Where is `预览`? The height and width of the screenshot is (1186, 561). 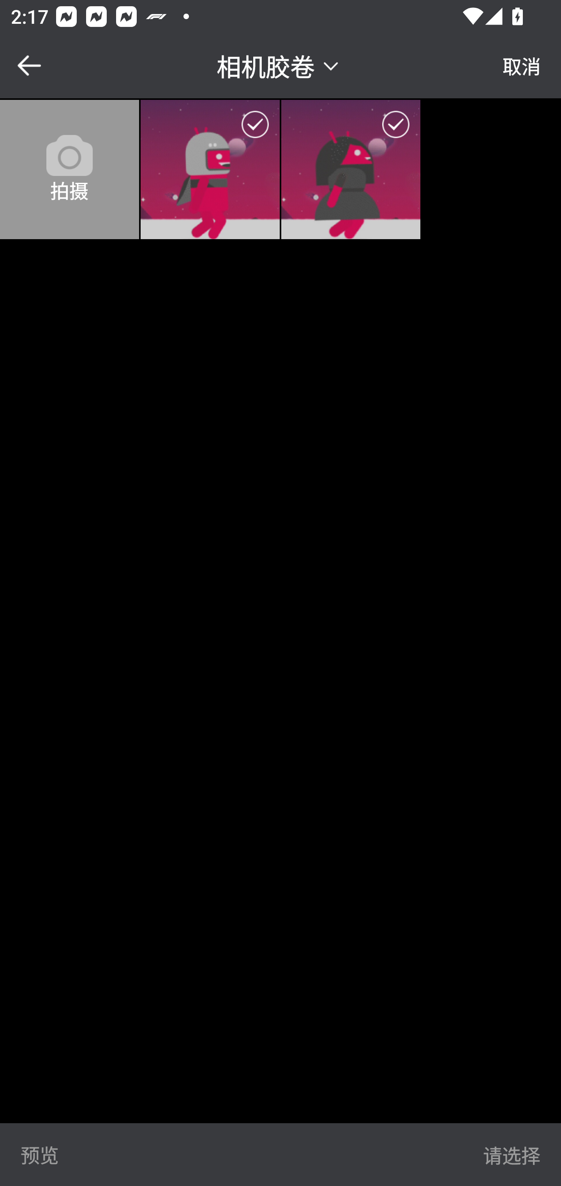
预览 is located at coordinates (40, 1154).